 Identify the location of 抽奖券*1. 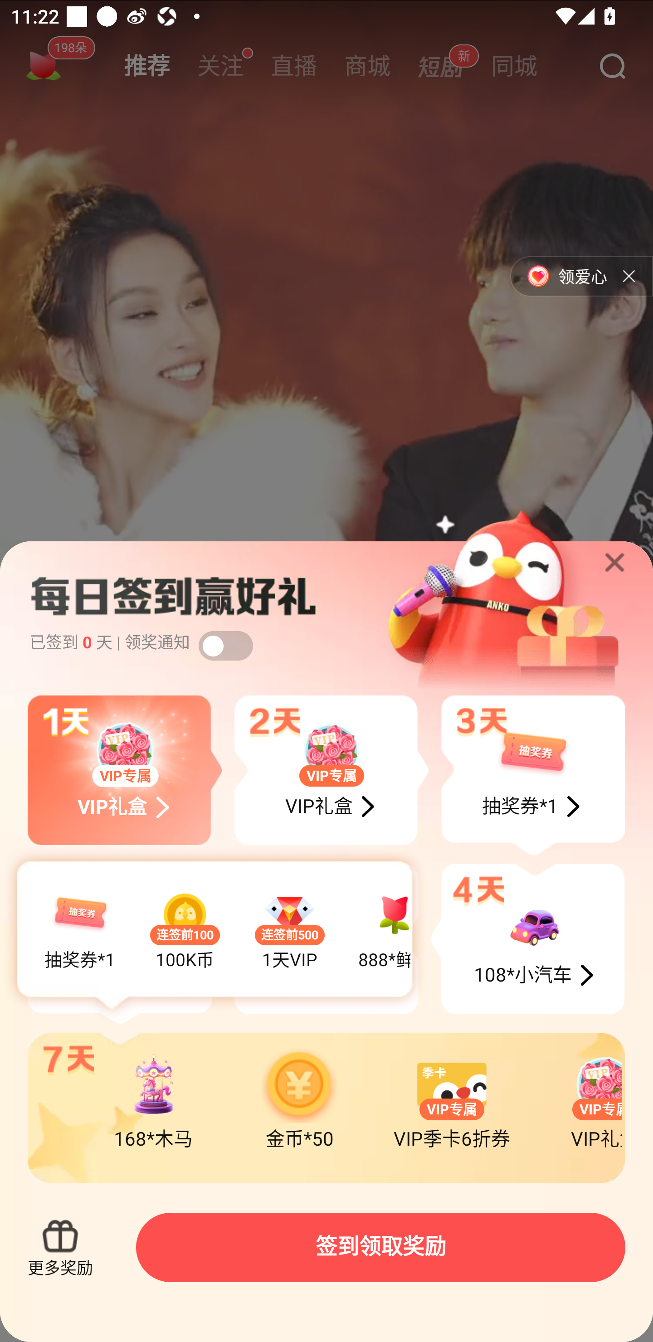
(532, 775).